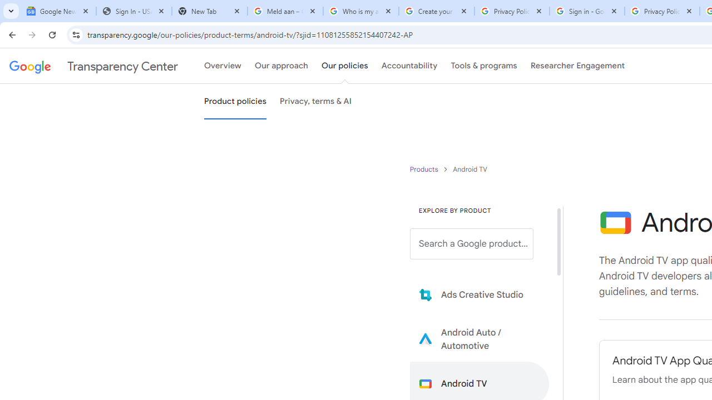 The image size is (712, 400). Describe the element at coordinates (316, 102) in the screenshot. I see `Privacy, terms & AI` at that location.